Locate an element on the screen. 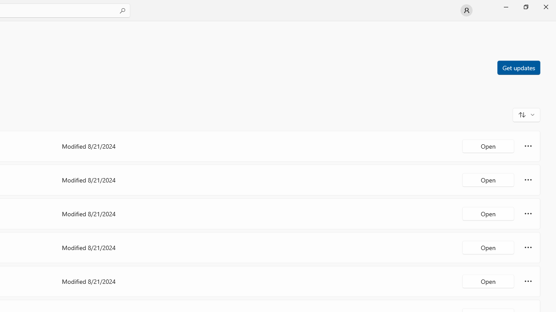 The image size is (556, 312). Minimize Microsoft Store is located at coordinates (506, 7).